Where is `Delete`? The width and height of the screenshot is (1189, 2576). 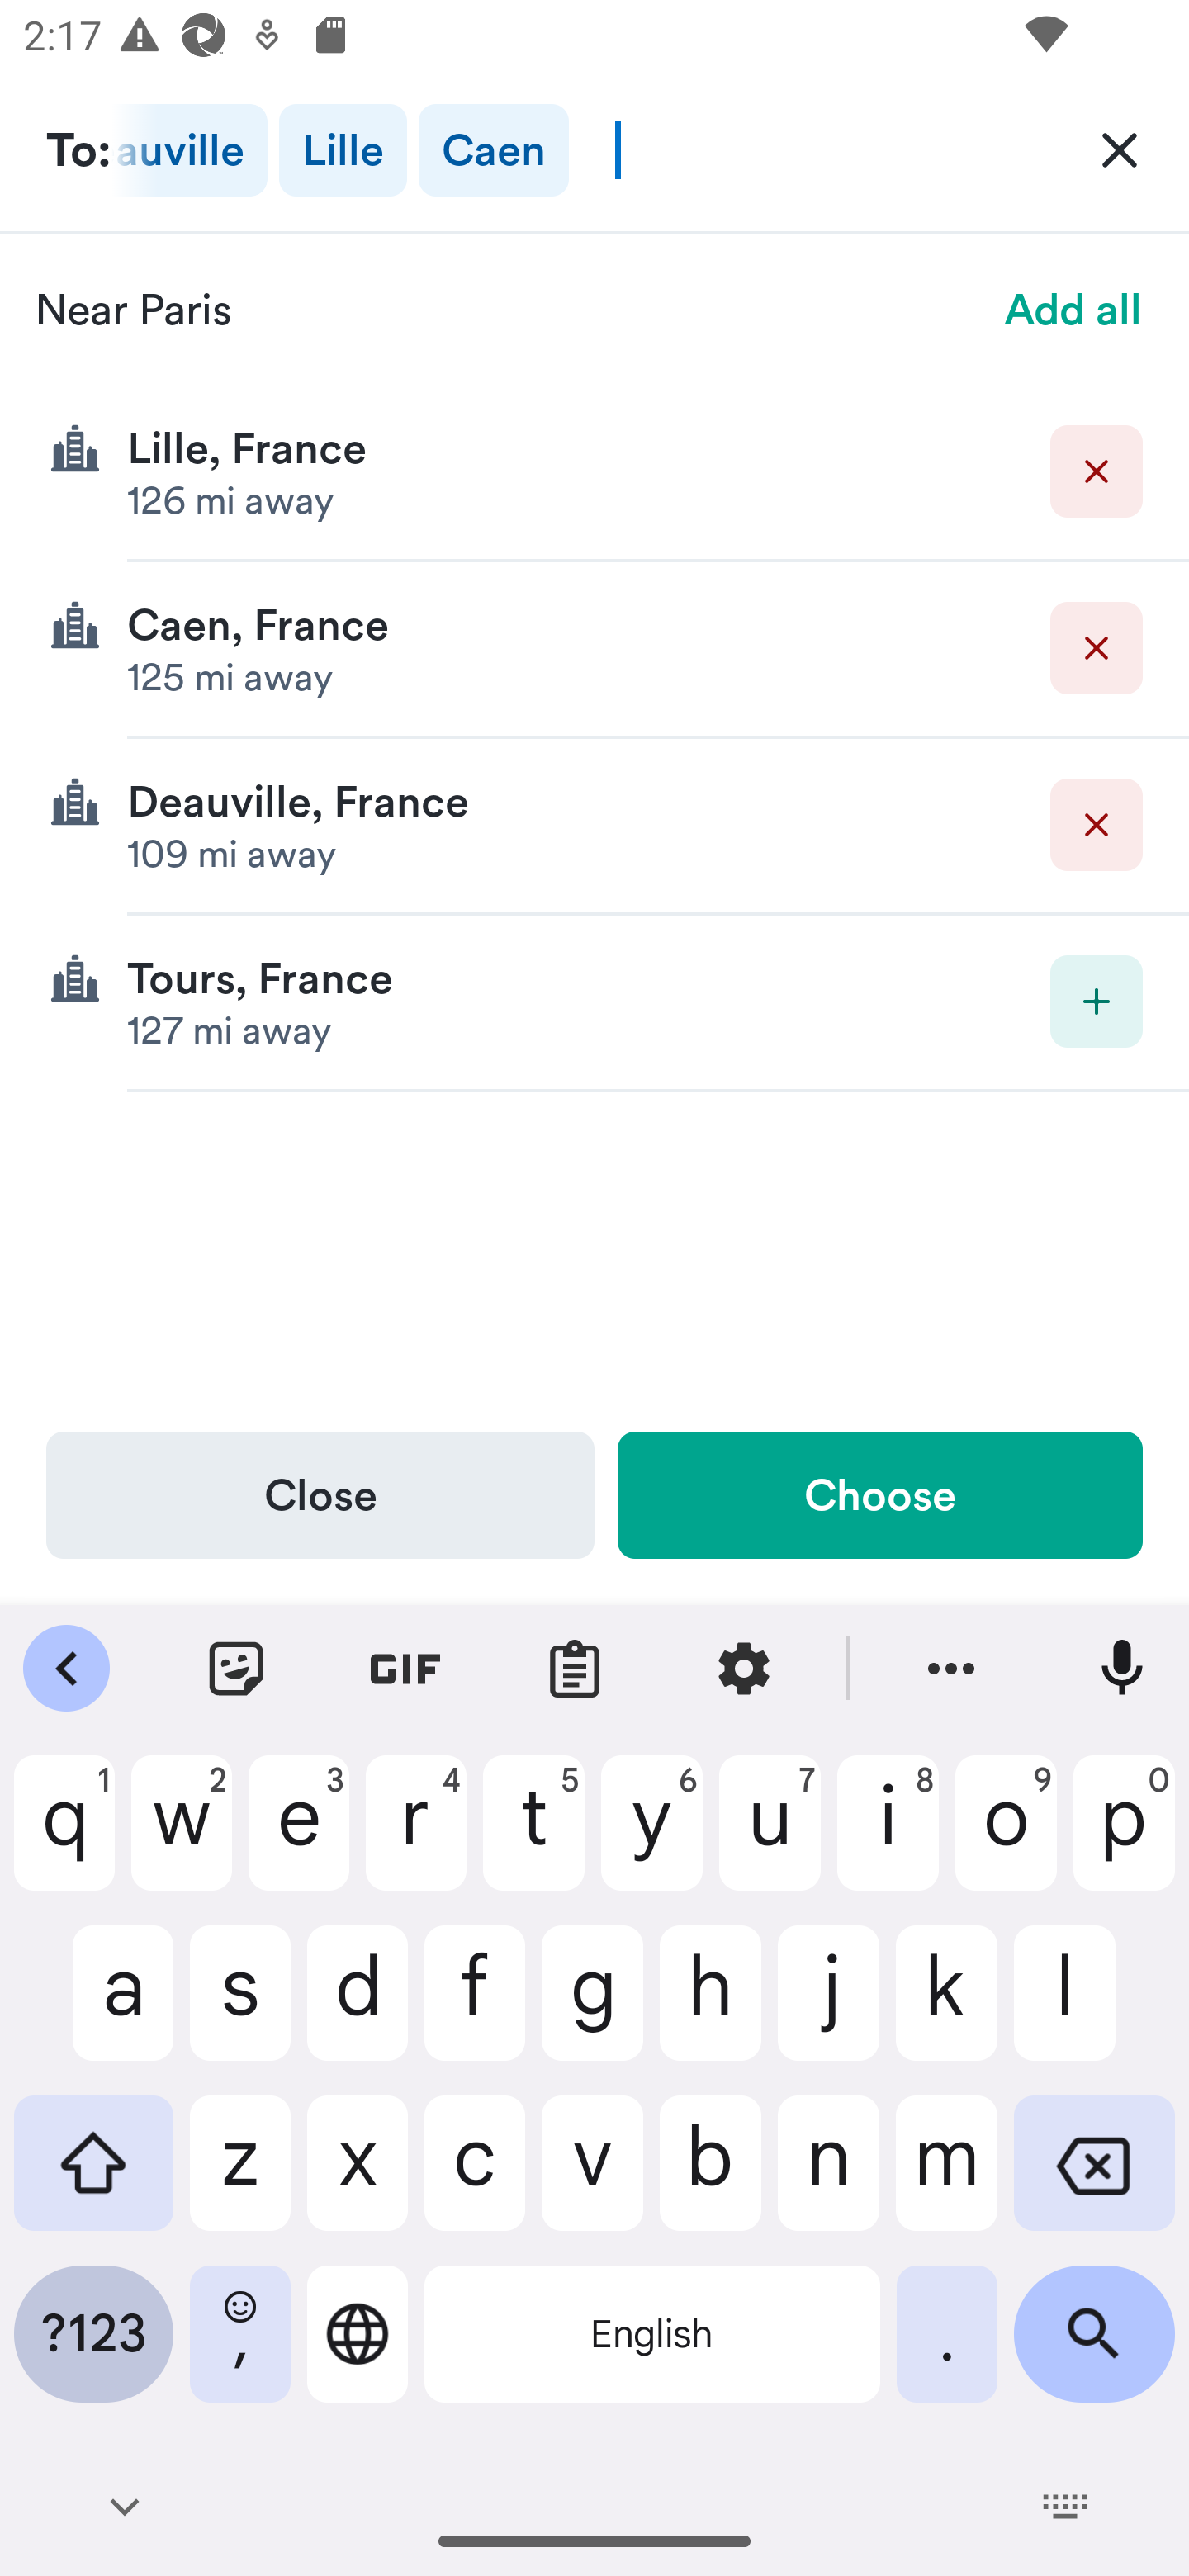 Delete is located at coordinates (1097, 471).